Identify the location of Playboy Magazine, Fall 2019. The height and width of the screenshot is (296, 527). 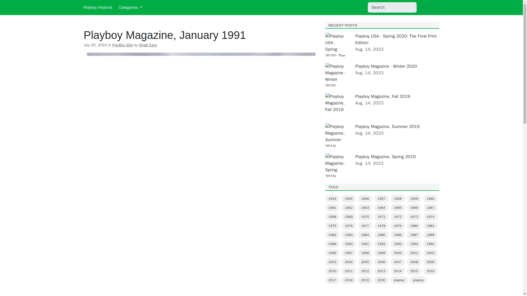
(383, 96).